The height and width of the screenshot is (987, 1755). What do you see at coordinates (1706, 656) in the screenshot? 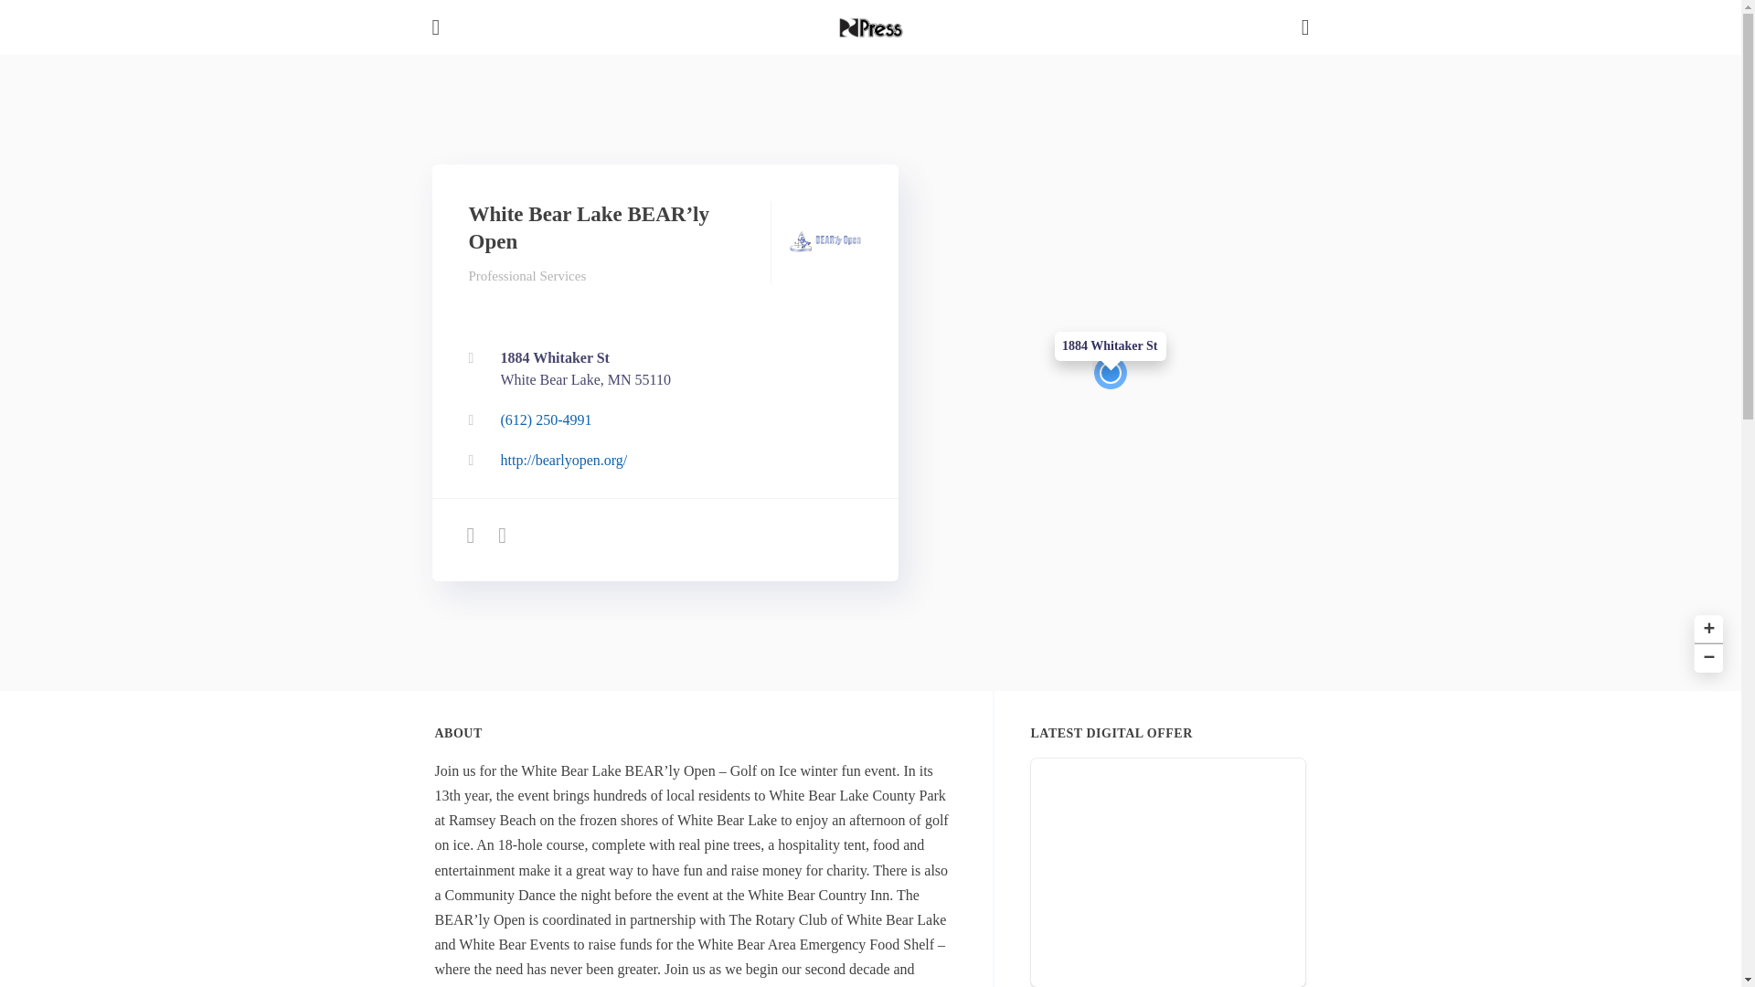
I see `Call Phone Number` at bounding box center [1706, 656].